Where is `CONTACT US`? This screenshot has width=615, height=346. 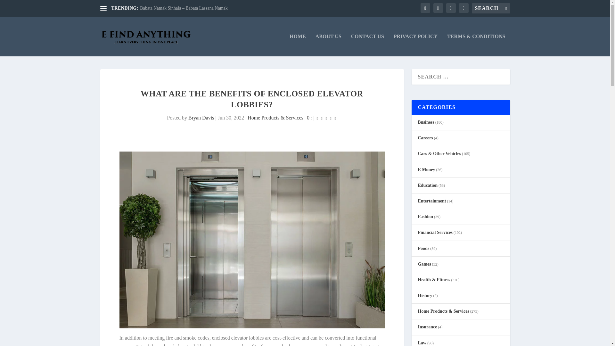 CONTACT US is located at coordinates (367, 45).